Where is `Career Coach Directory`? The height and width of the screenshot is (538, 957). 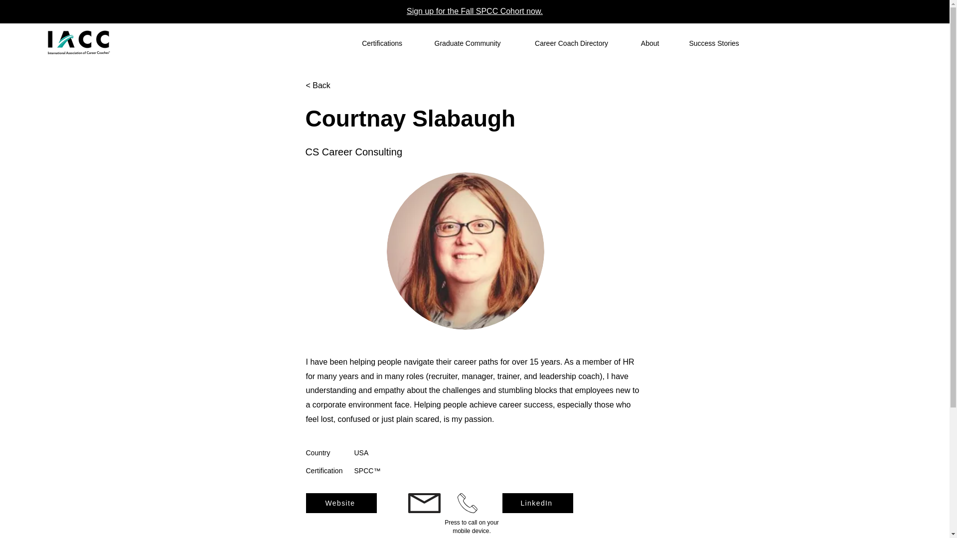 Career Coach Directory is located at coordinates (571, 43).